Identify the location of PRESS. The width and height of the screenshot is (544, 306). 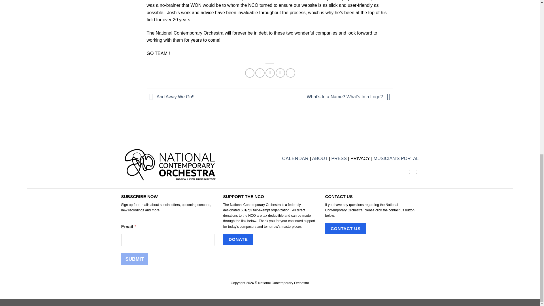
(339, 158).